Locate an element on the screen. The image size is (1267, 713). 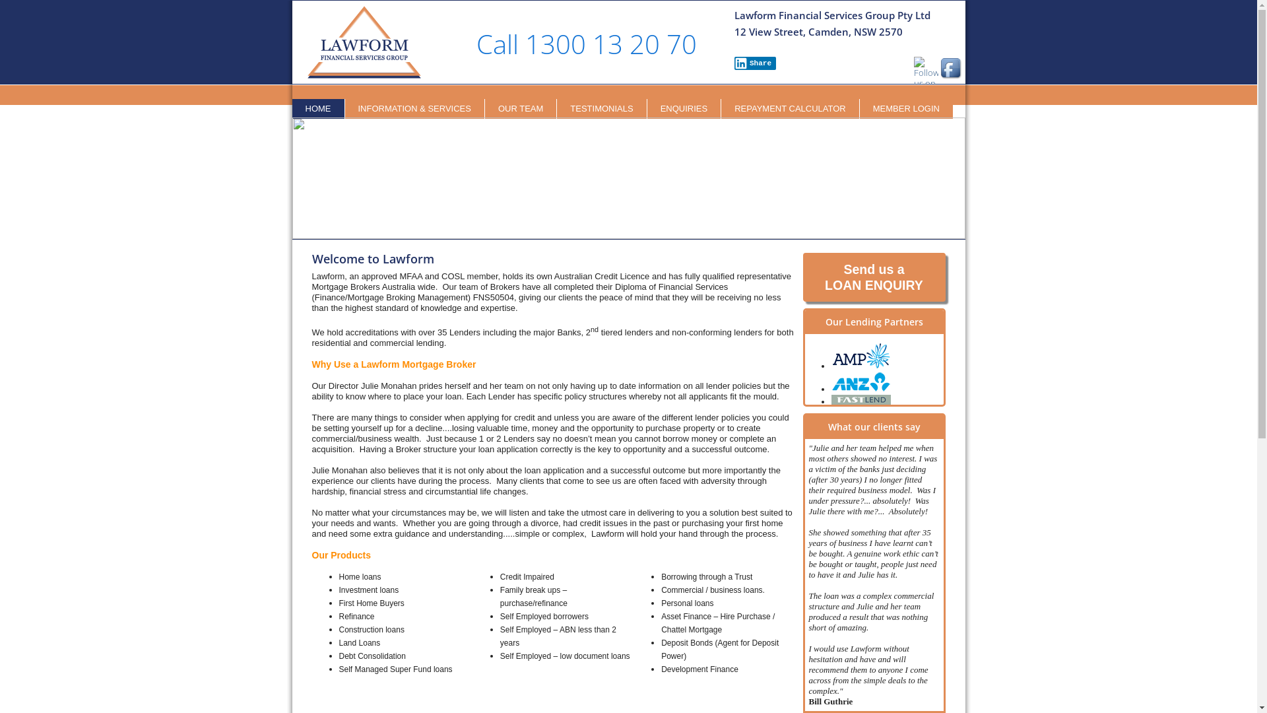
Follow us on Facebook is located at coordinates (952, 69).